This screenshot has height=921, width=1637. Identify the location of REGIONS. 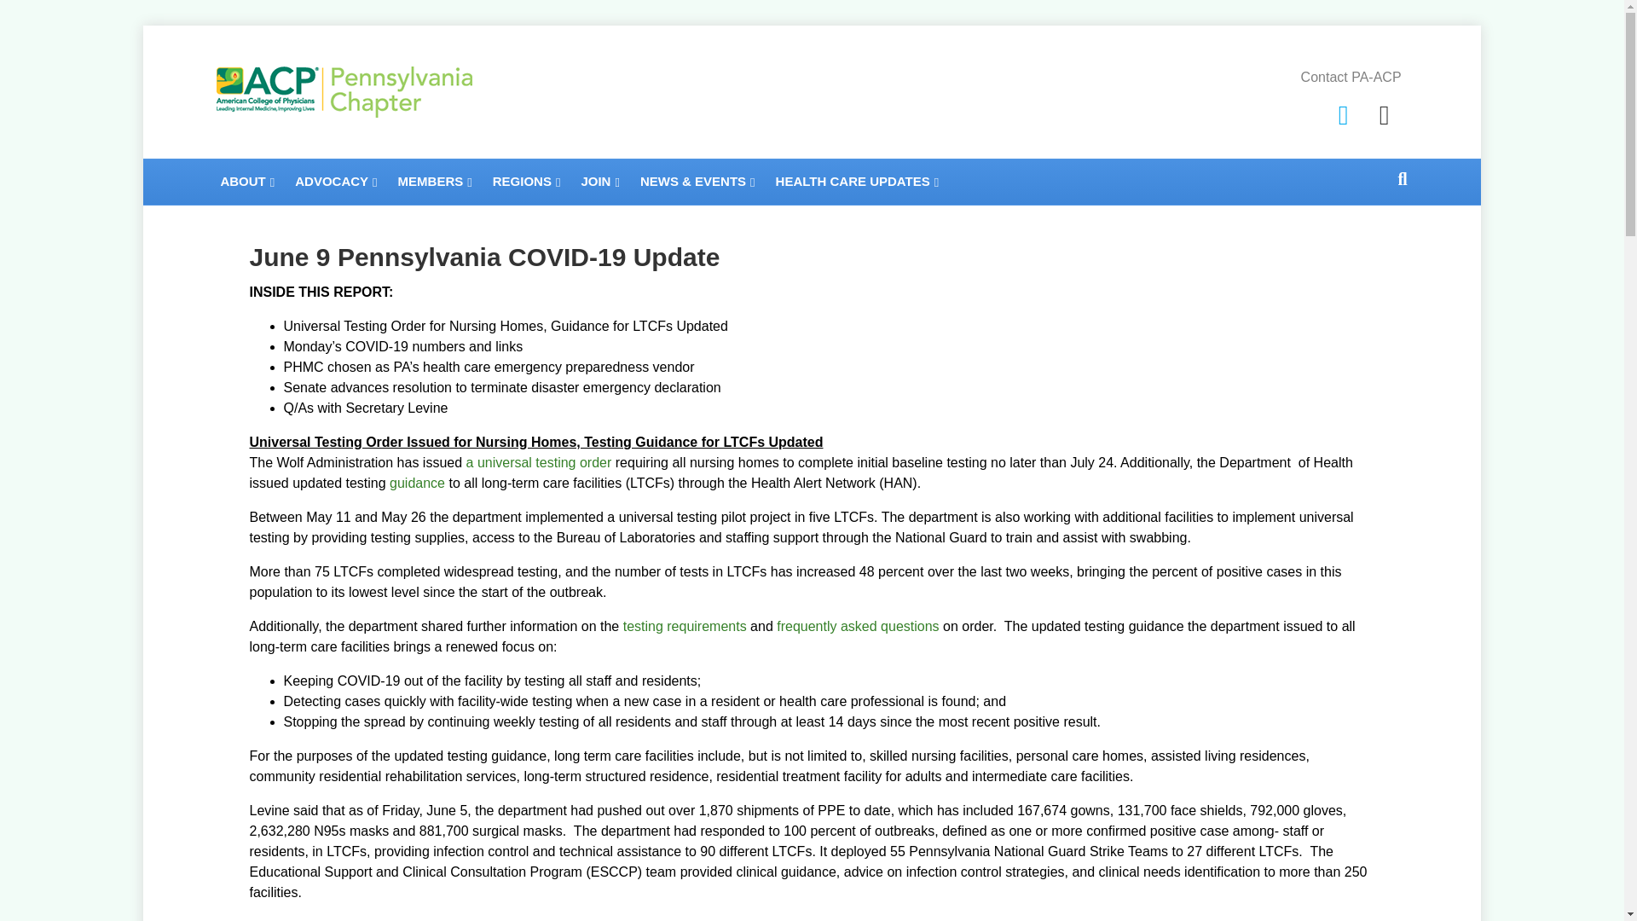
(527, 181).